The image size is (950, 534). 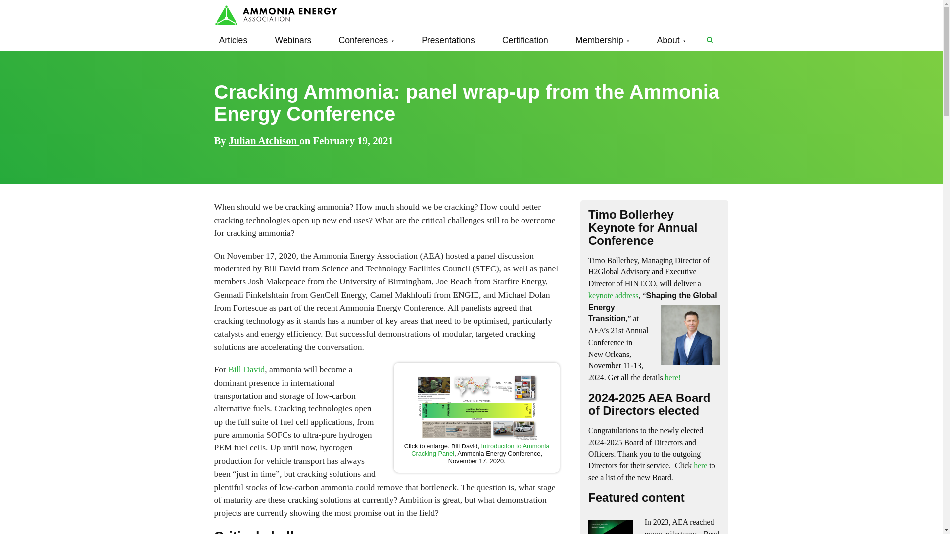 What do you see at coordinates (264, 140) in the screenshot?
I see `Julian Atchison` at bounding box center [264, 140].